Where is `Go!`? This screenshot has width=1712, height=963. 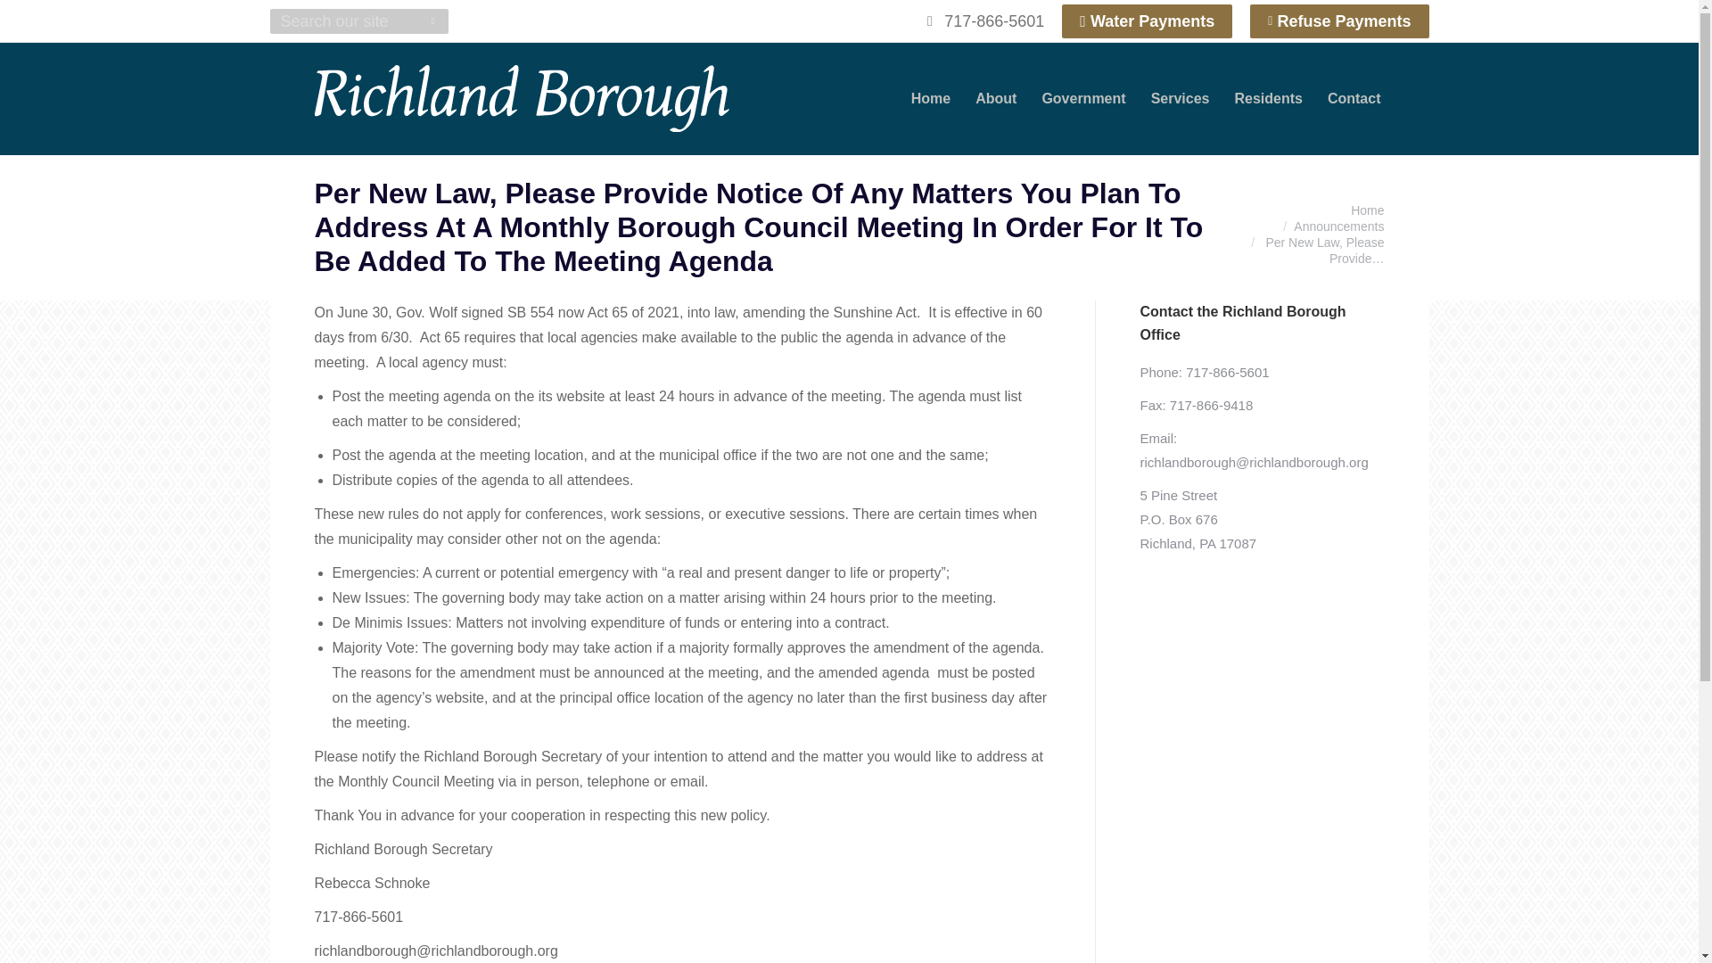
Go! is located at coordinates (29, 20).